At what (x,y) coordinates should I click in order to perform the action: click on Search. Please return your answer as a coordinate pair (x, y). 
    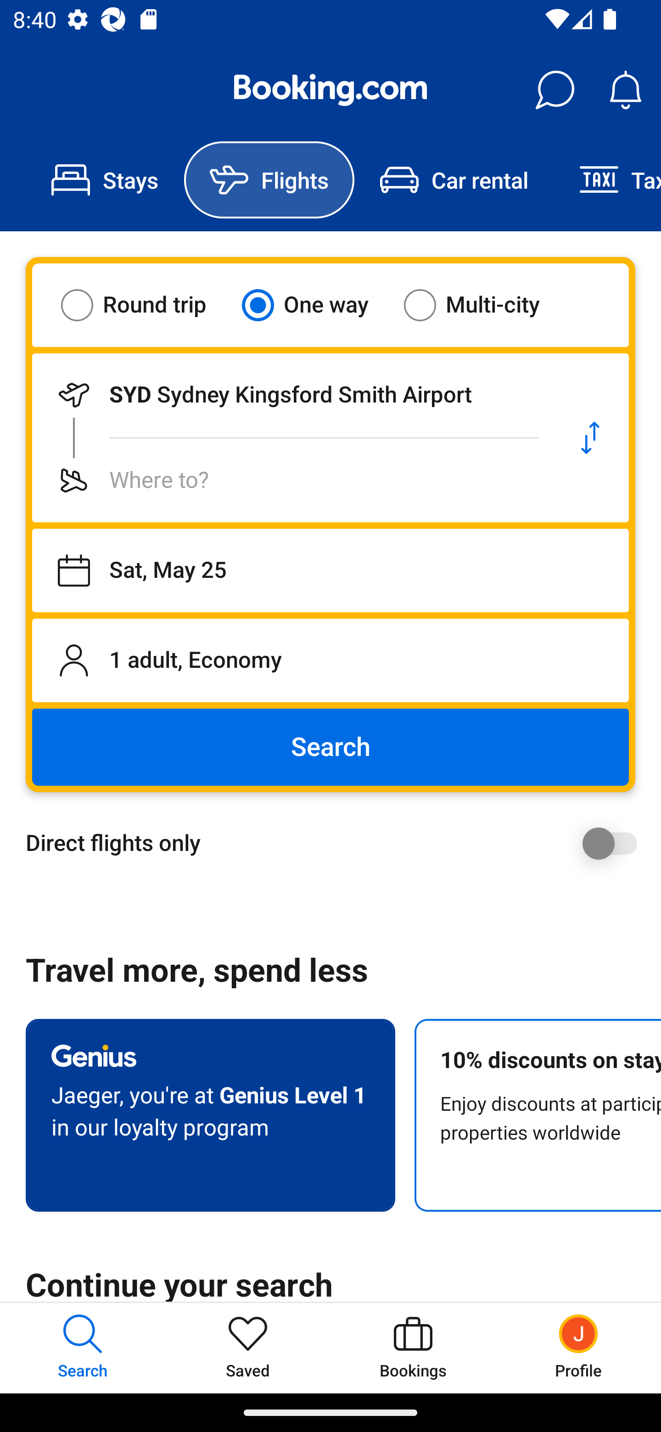
    Looking at the image, I should click on (330, 747).